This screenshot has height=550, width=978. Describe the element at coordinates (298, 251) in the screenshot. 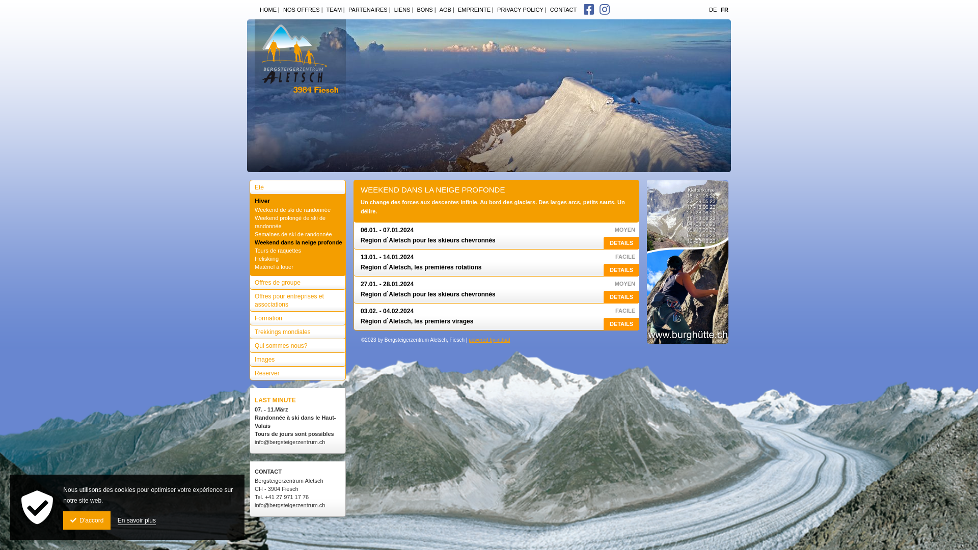

I see `Tours de raquettes` at that location.